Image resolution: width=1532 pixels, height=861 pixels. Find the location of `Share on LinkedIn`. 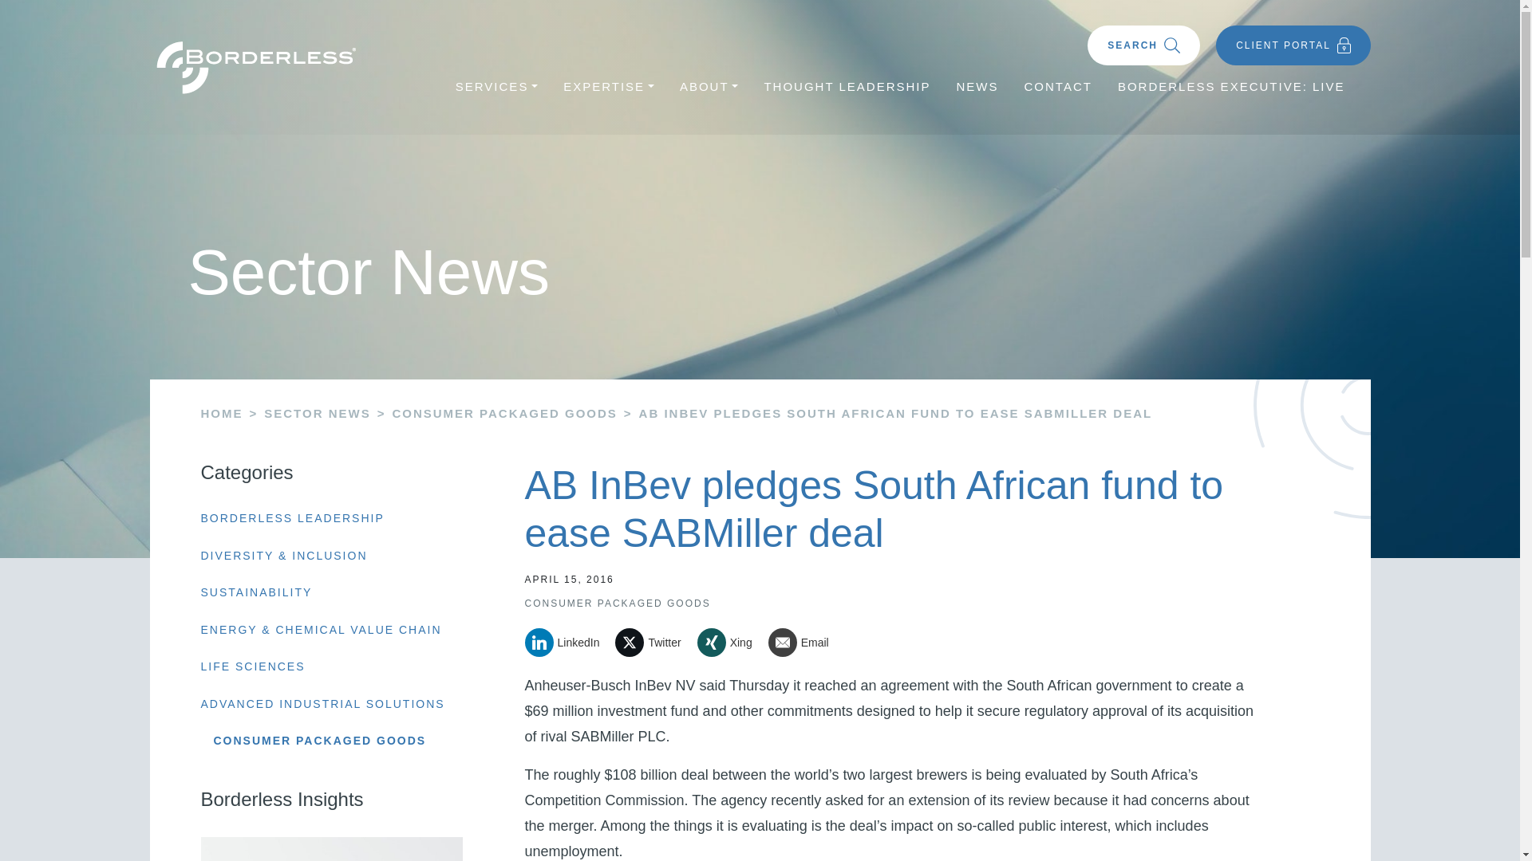

Share on LinkedIn is located at coordinates (568, 643).